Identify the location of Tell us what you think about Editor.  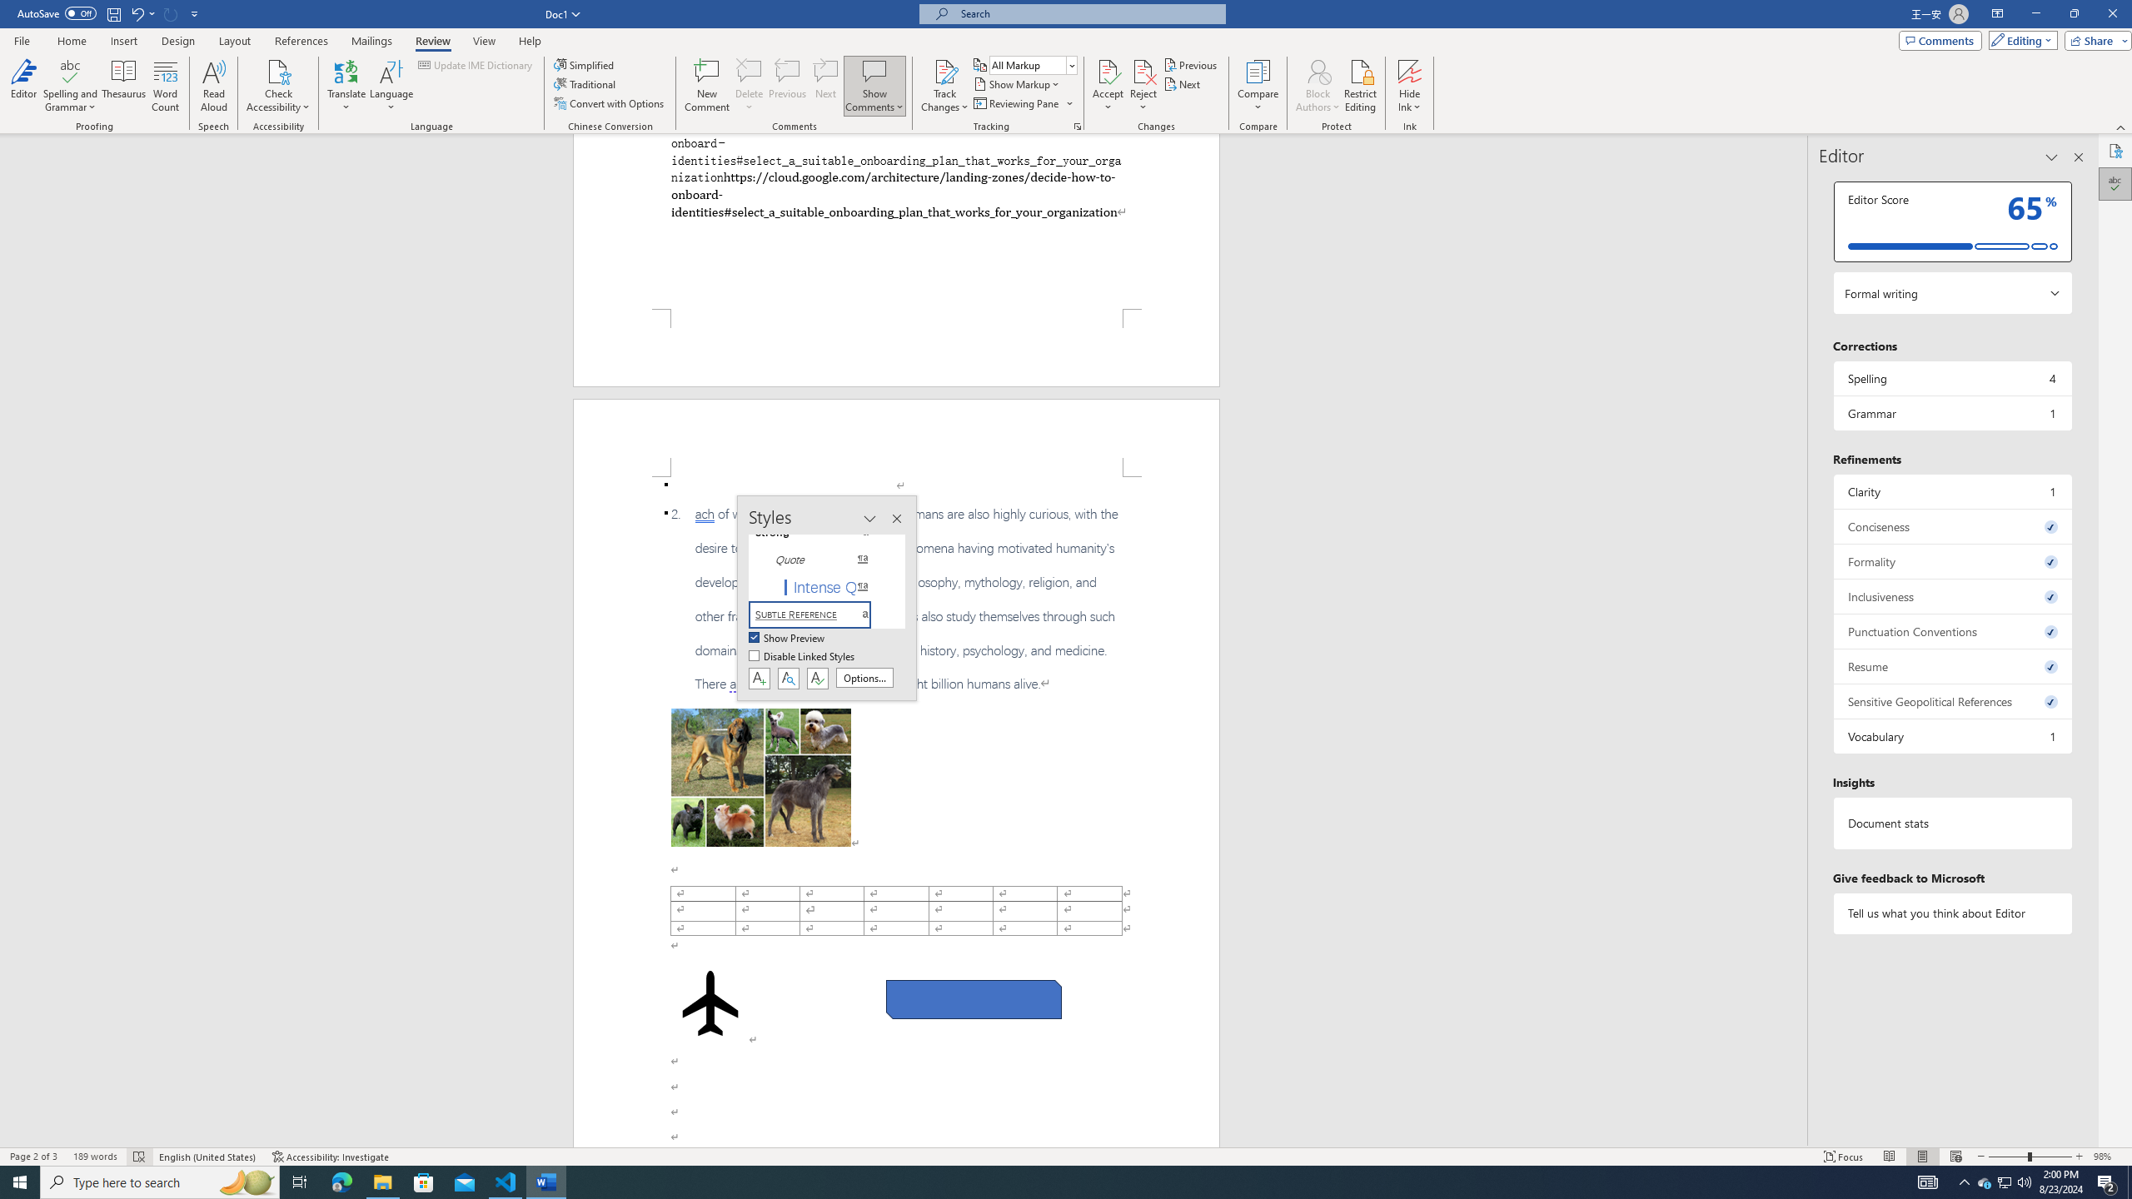
(1952, 913).